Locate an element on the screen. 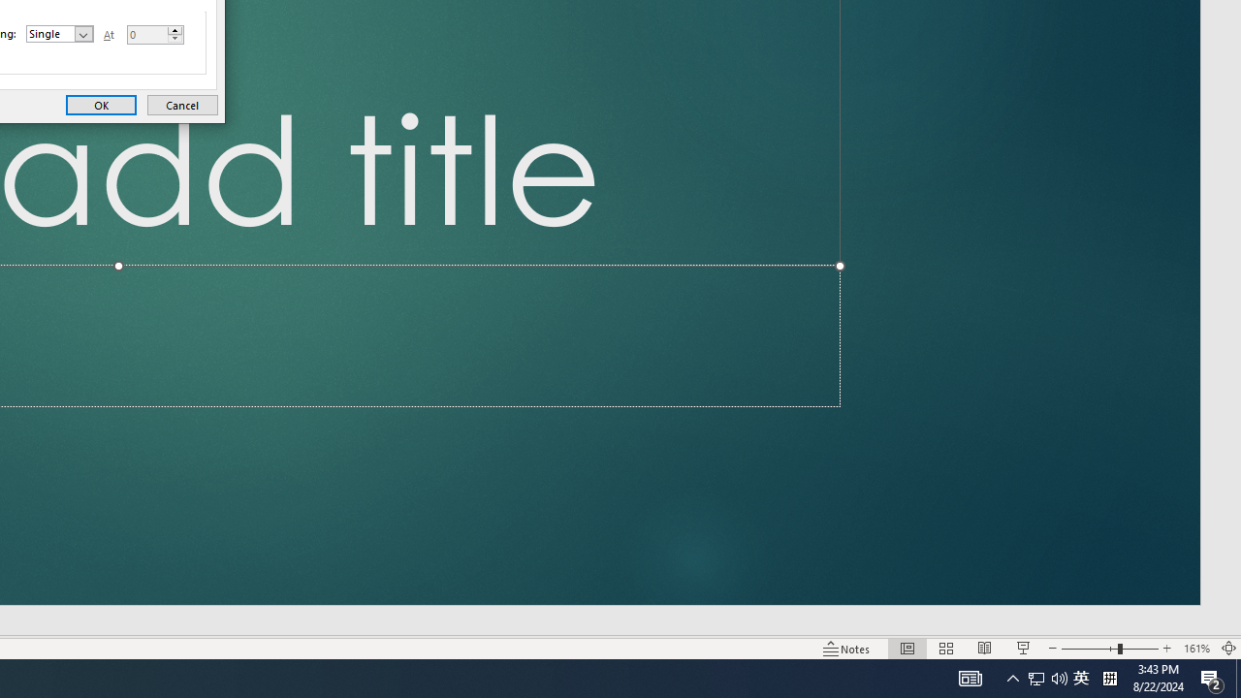  Line Spacing is located at coordinates (60, 33).